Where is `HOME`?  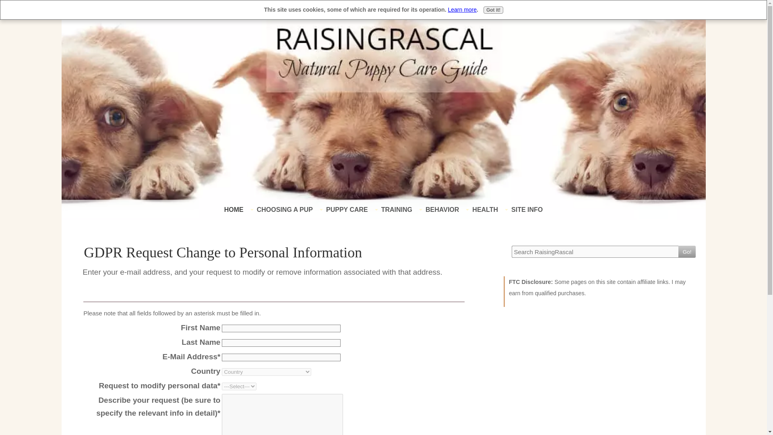
HOME is located at coordinates (234, 210).